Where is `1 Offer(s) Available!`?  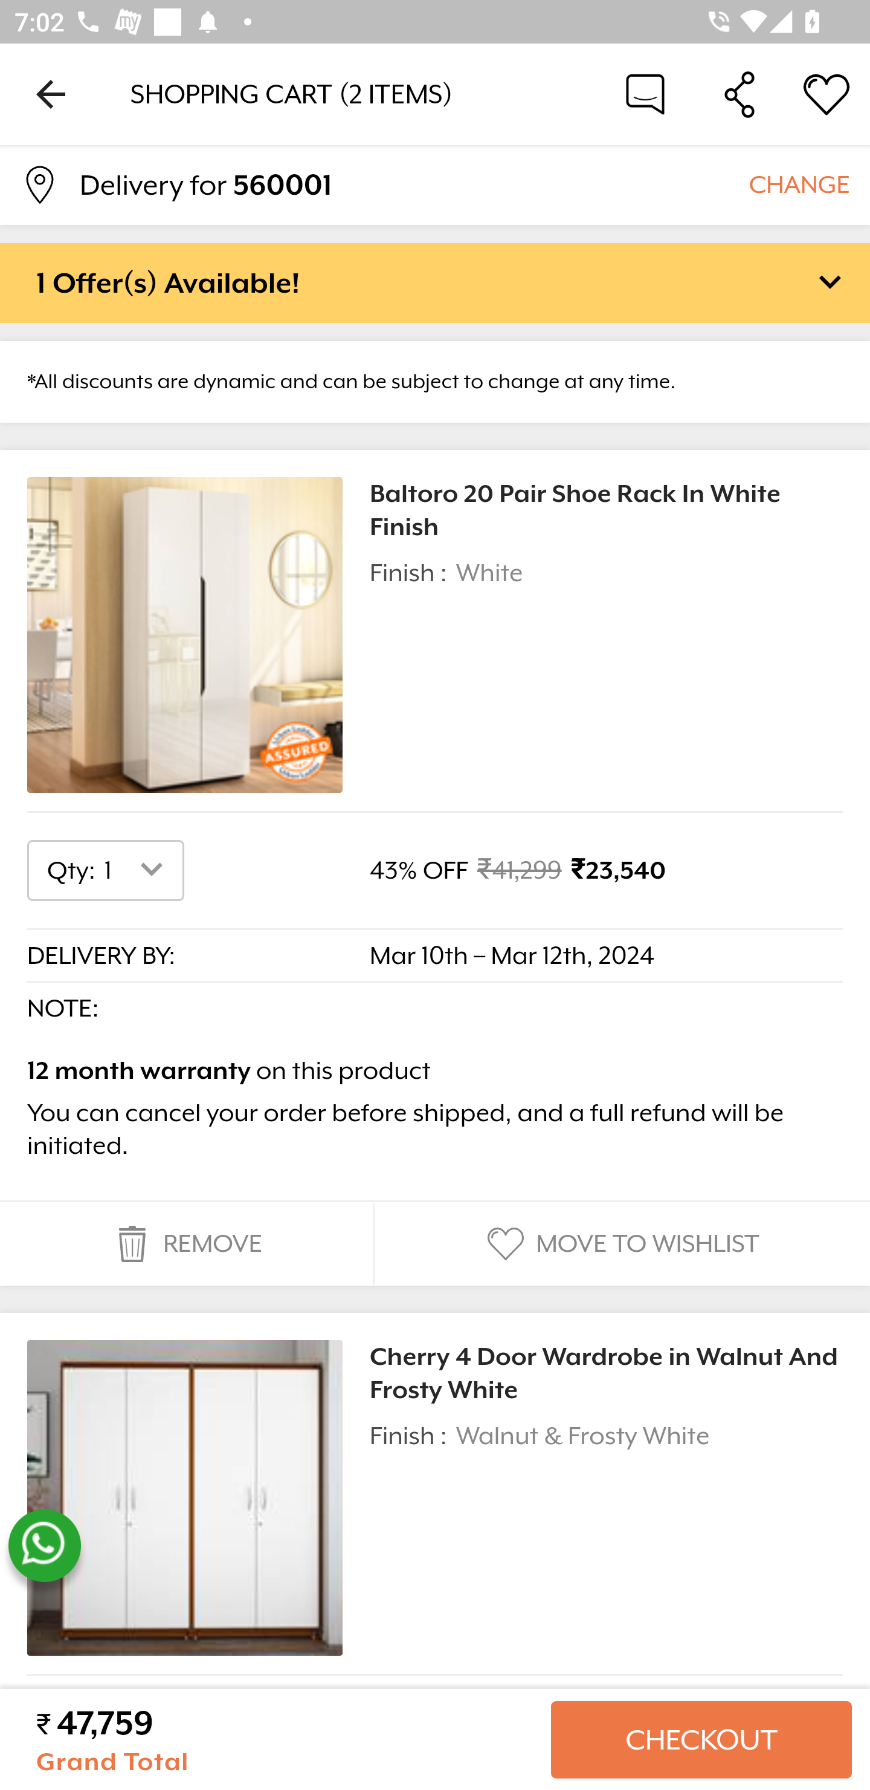 1 Offer(s) Available! is located at coordinates (435, 282).